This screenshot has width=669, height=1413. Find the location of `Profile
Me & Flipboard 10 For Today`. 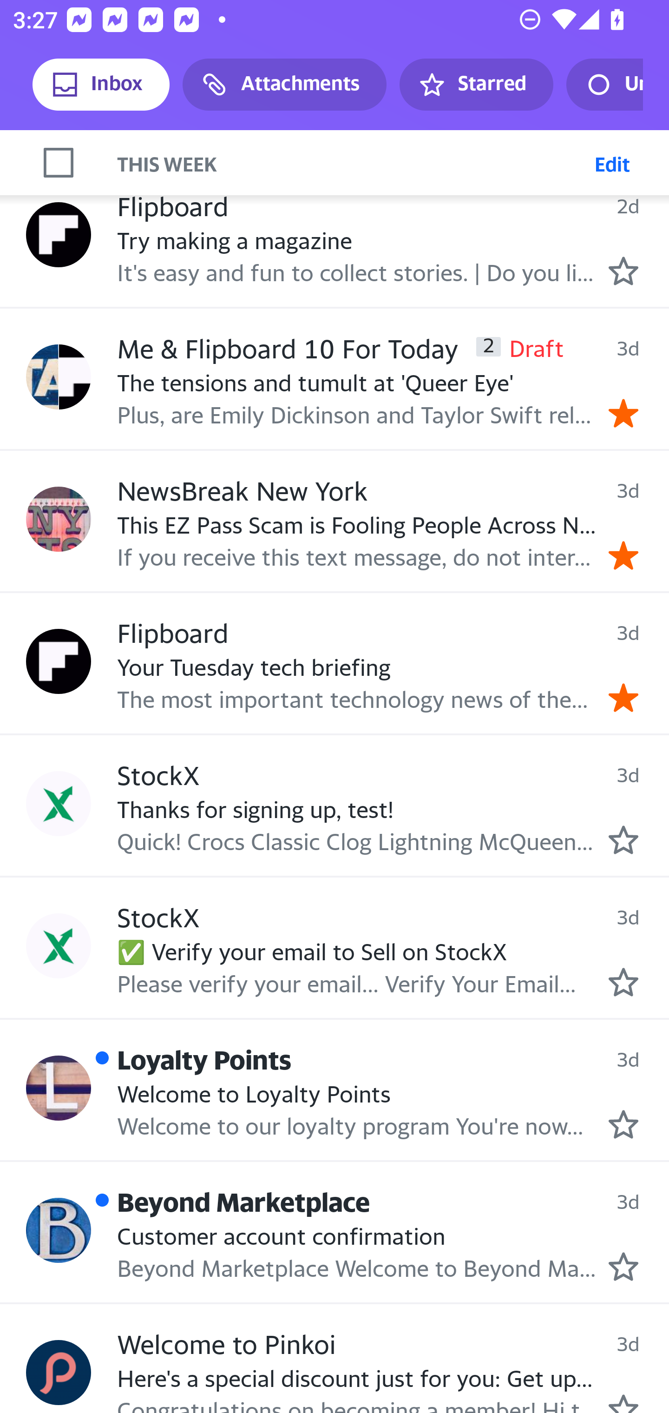

Profile
Me & Flipboard 10 For Today is located at coordinates (59, 377).